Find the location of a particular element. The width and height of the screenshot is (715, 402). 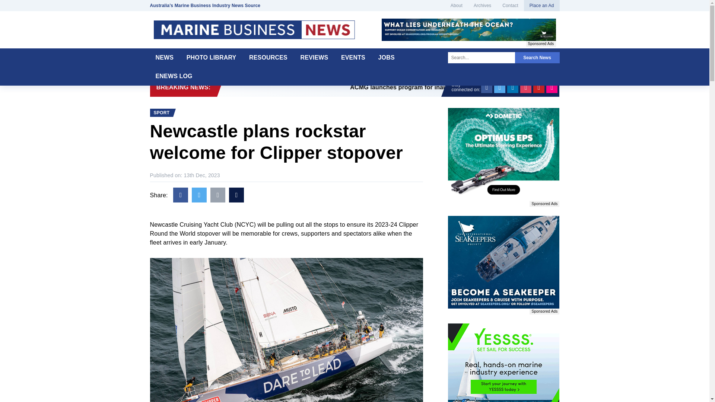

Search News is located at coordinates (537, 57).